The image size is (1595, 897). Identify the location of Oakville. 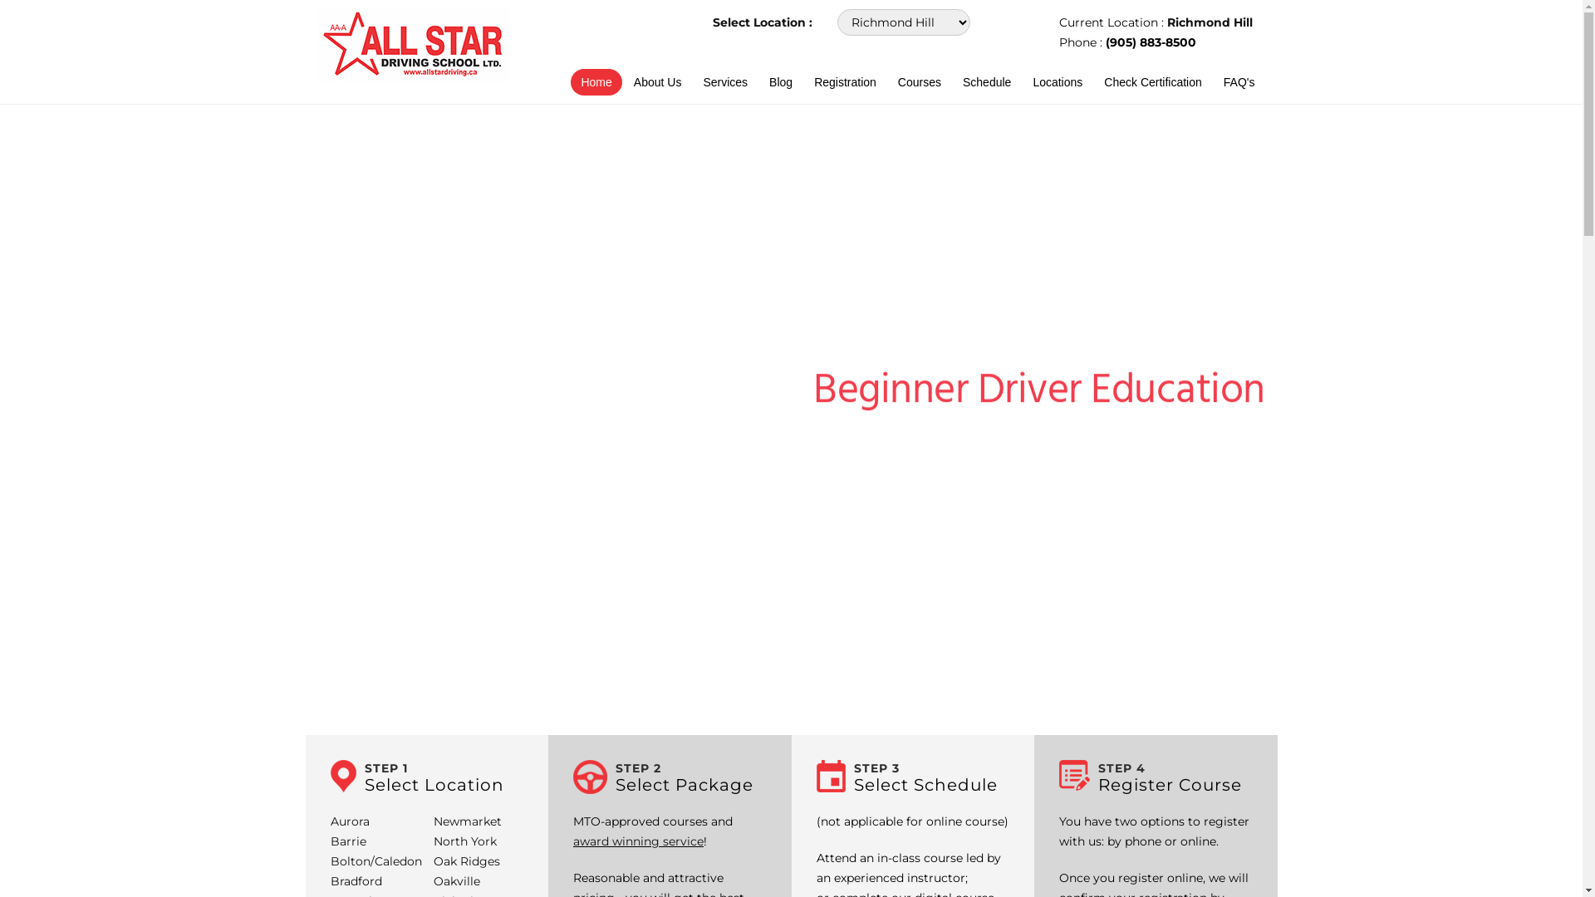
(457, 881).